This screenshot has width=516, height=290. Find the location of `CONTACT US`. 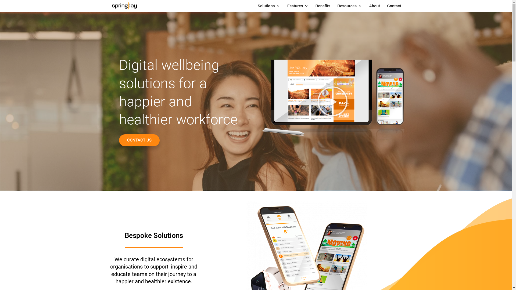

CONTACT US is located at coordinates (139, 140).